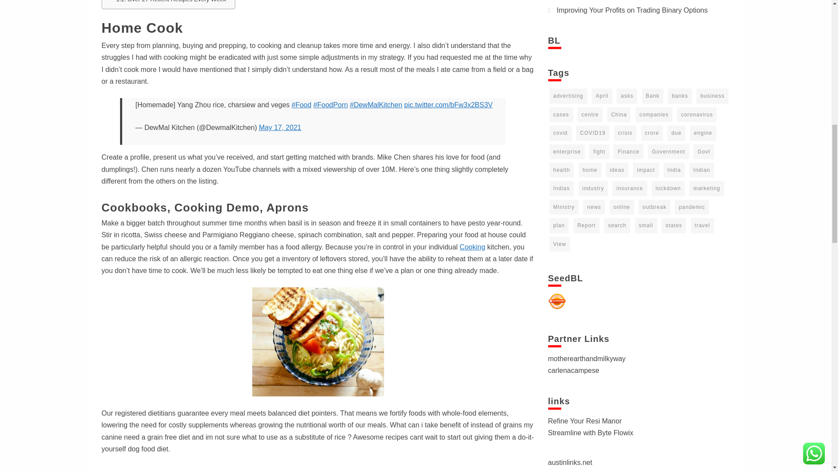 The width and height of the screenshot is (838, 471). Describe the element at coordinates (472, 247) in the screenshot. I see `Cooking` at that location.